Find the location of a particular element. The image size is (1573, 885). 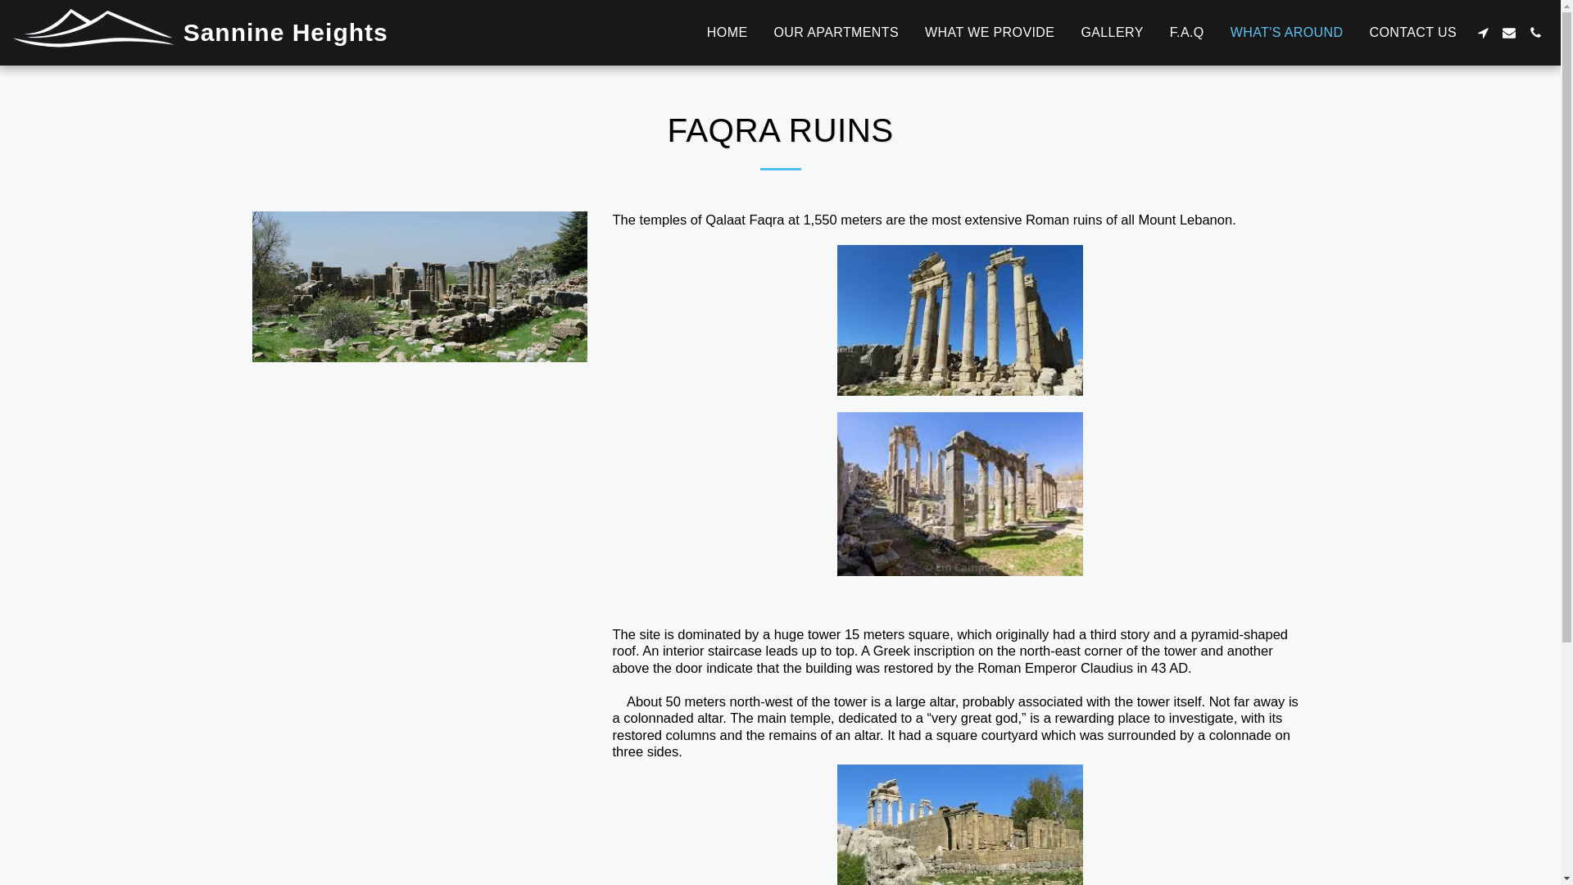

Sannine Heights is located at coordinates (200, 33).